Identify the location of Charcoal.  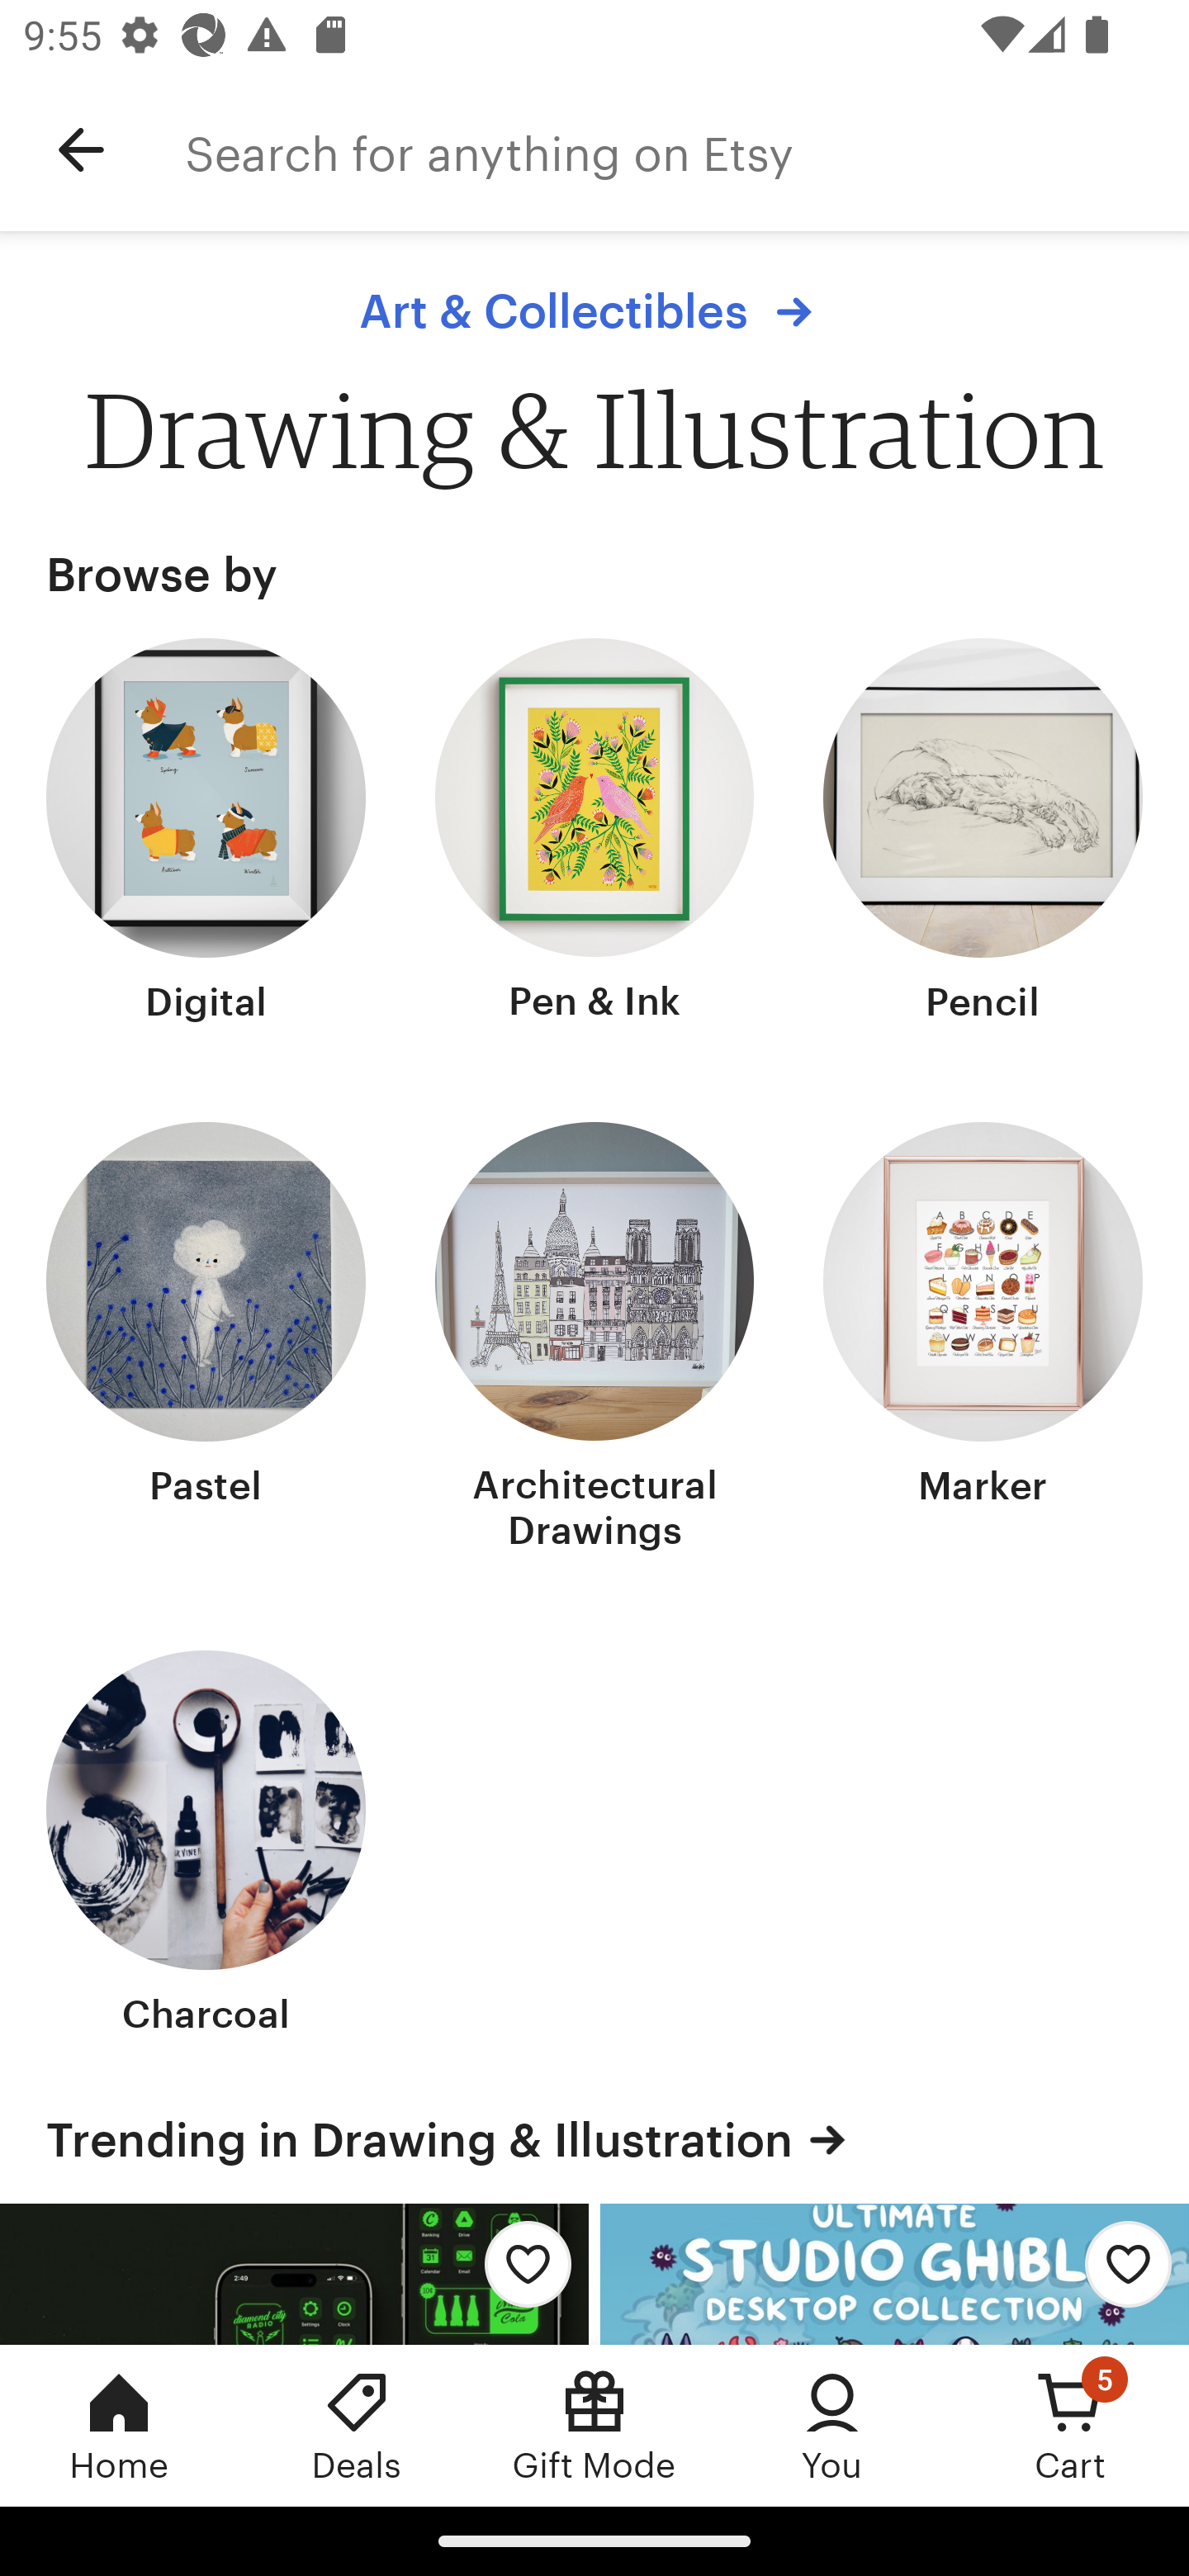
(206, 1846).